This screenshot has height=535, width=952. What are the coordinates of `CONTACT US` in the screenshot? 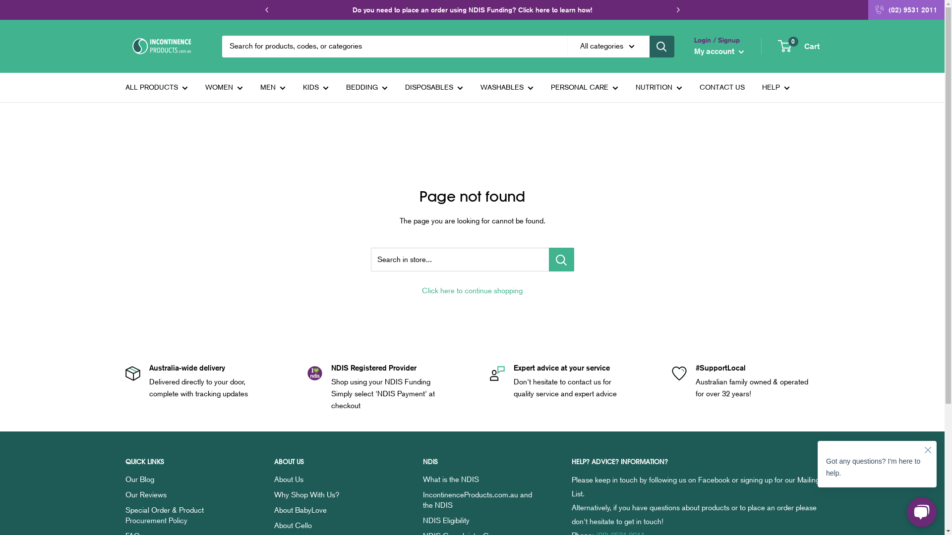 It's located at (722, 87).